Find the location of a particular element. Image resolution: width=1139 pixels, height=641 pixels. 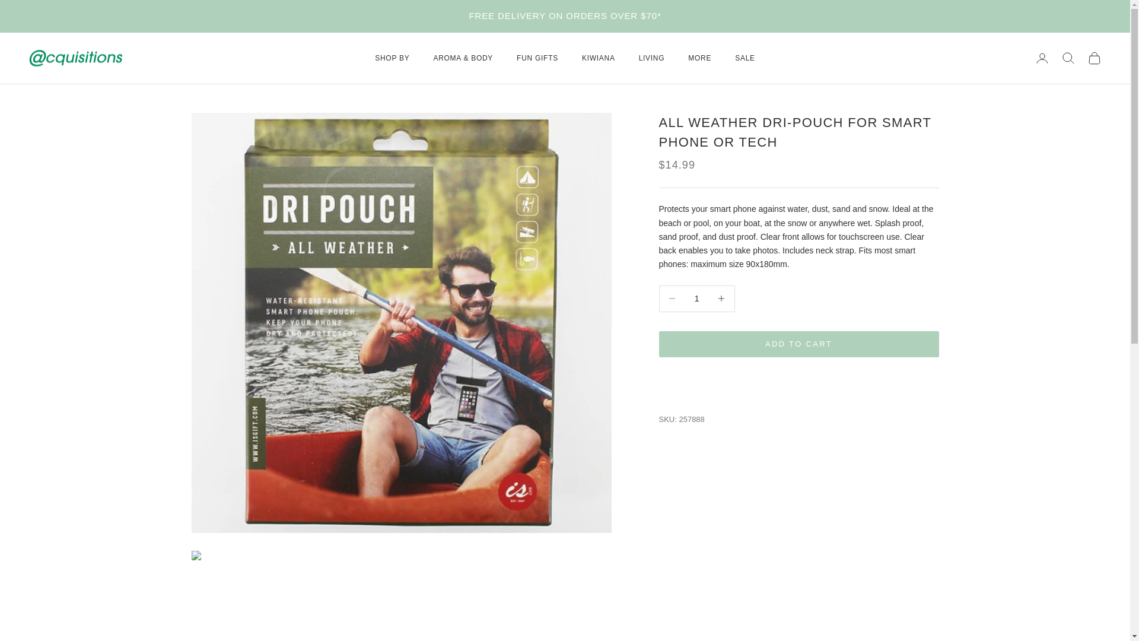

Acquisitions New Zealand is located at coordinates (76, 58).